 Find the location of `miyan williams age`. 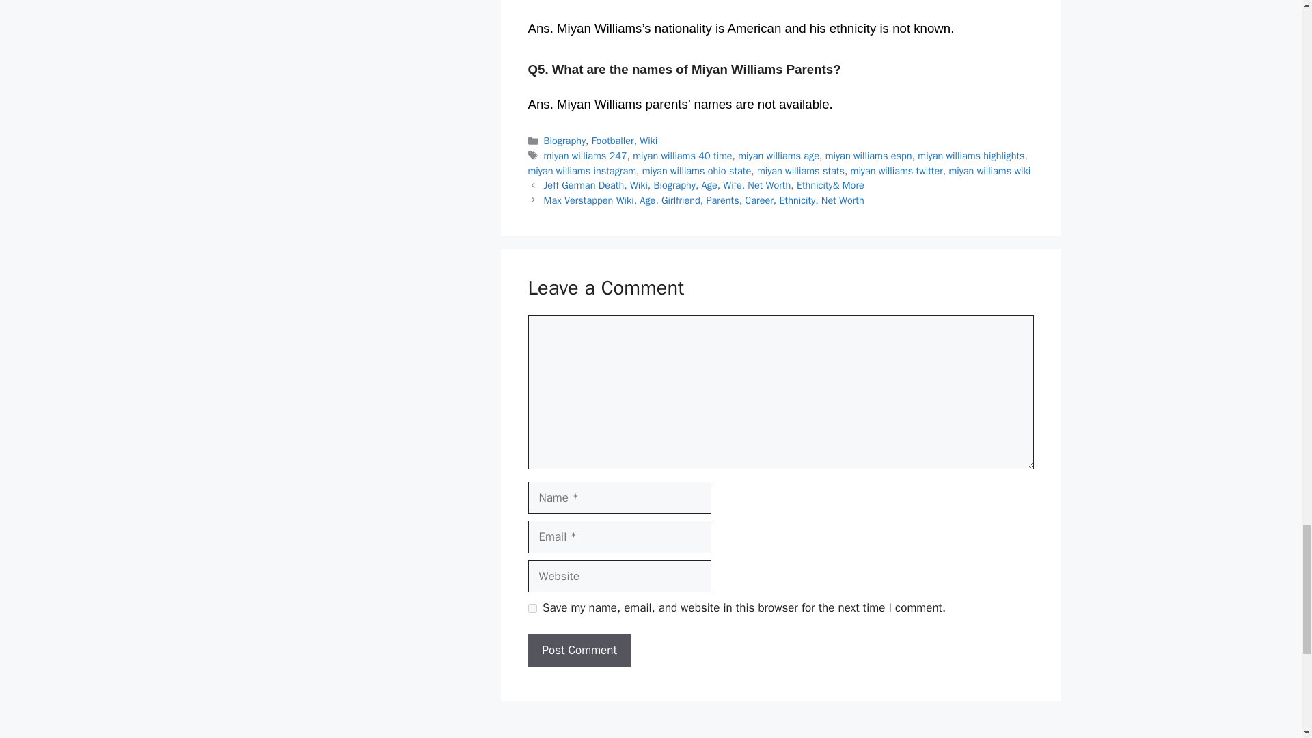

miyan williams age is located at coordinates (778, 156).